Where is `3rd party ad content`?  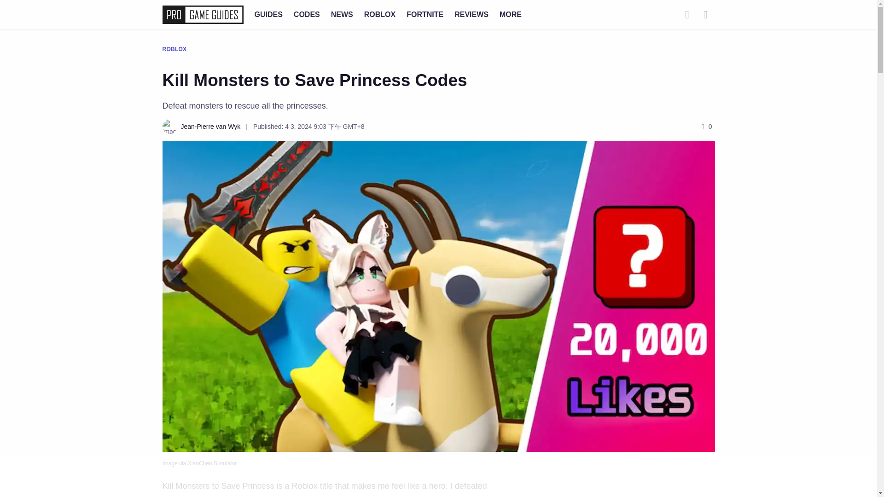
3rd party ad content is located at coordinates (622, 493).